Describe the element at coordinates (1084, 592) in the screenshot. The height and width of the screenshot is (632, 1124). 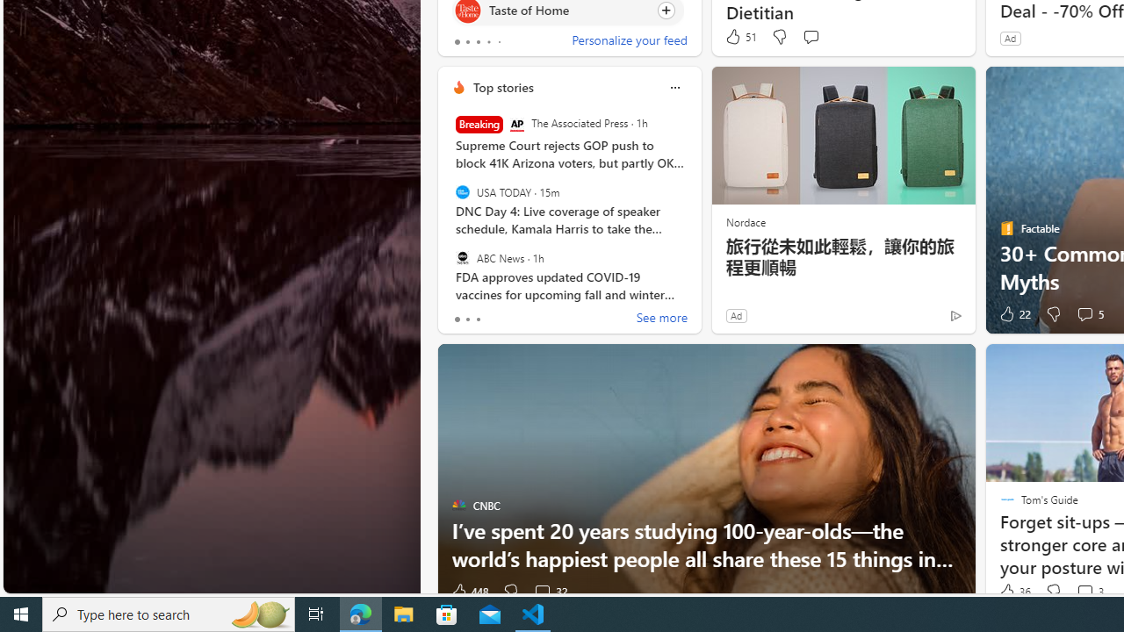
I see `View comments 3 Comment` at that location.